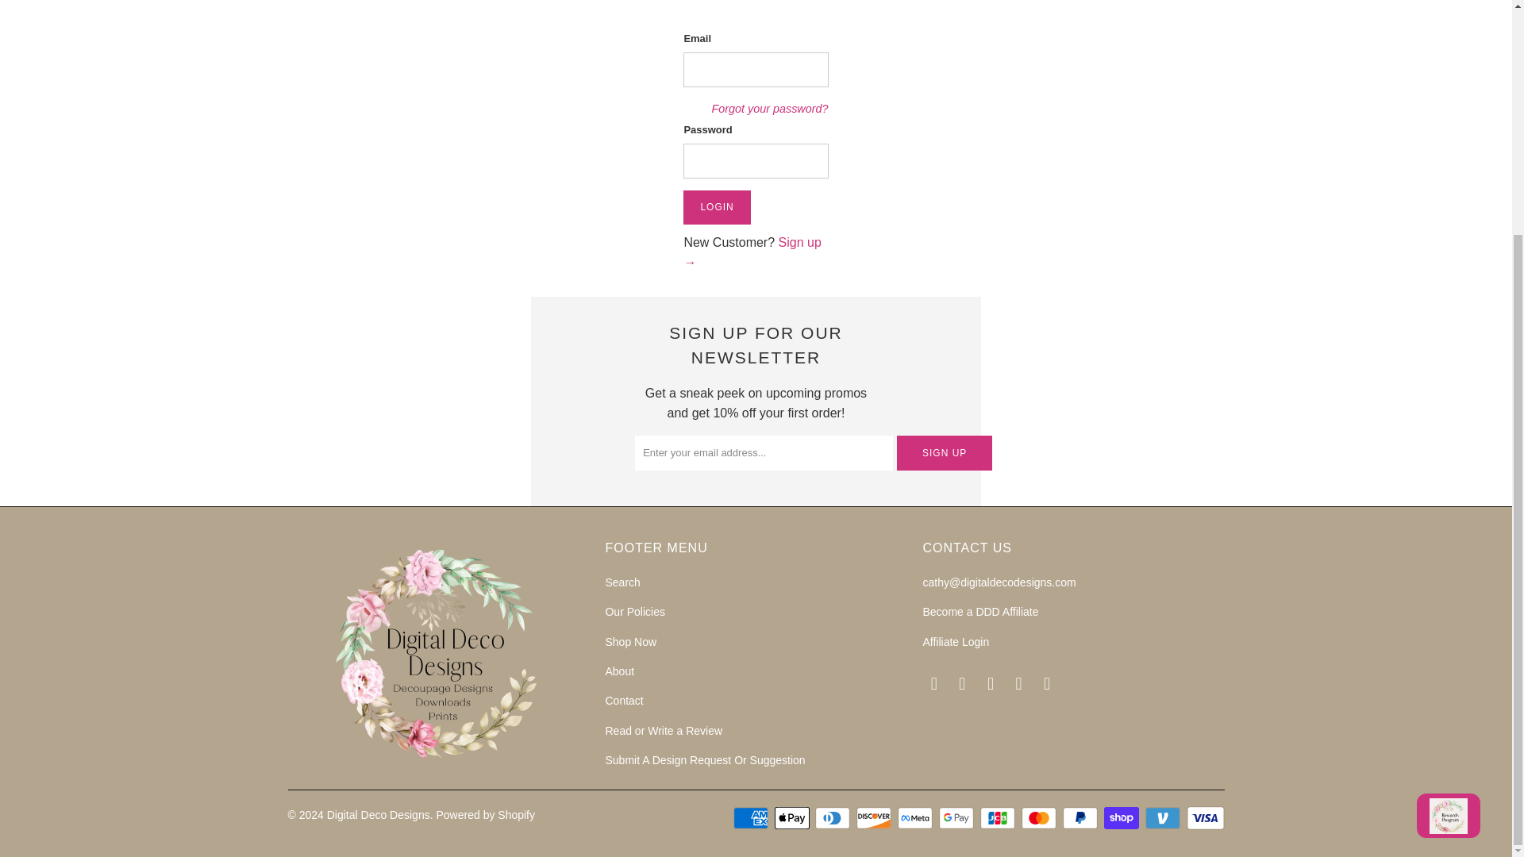  What do you see at coordinates (1019, 683) in the screenshot?
I see `Digital Deco Designs on Pinterest` at bounding box center [1019, 683].